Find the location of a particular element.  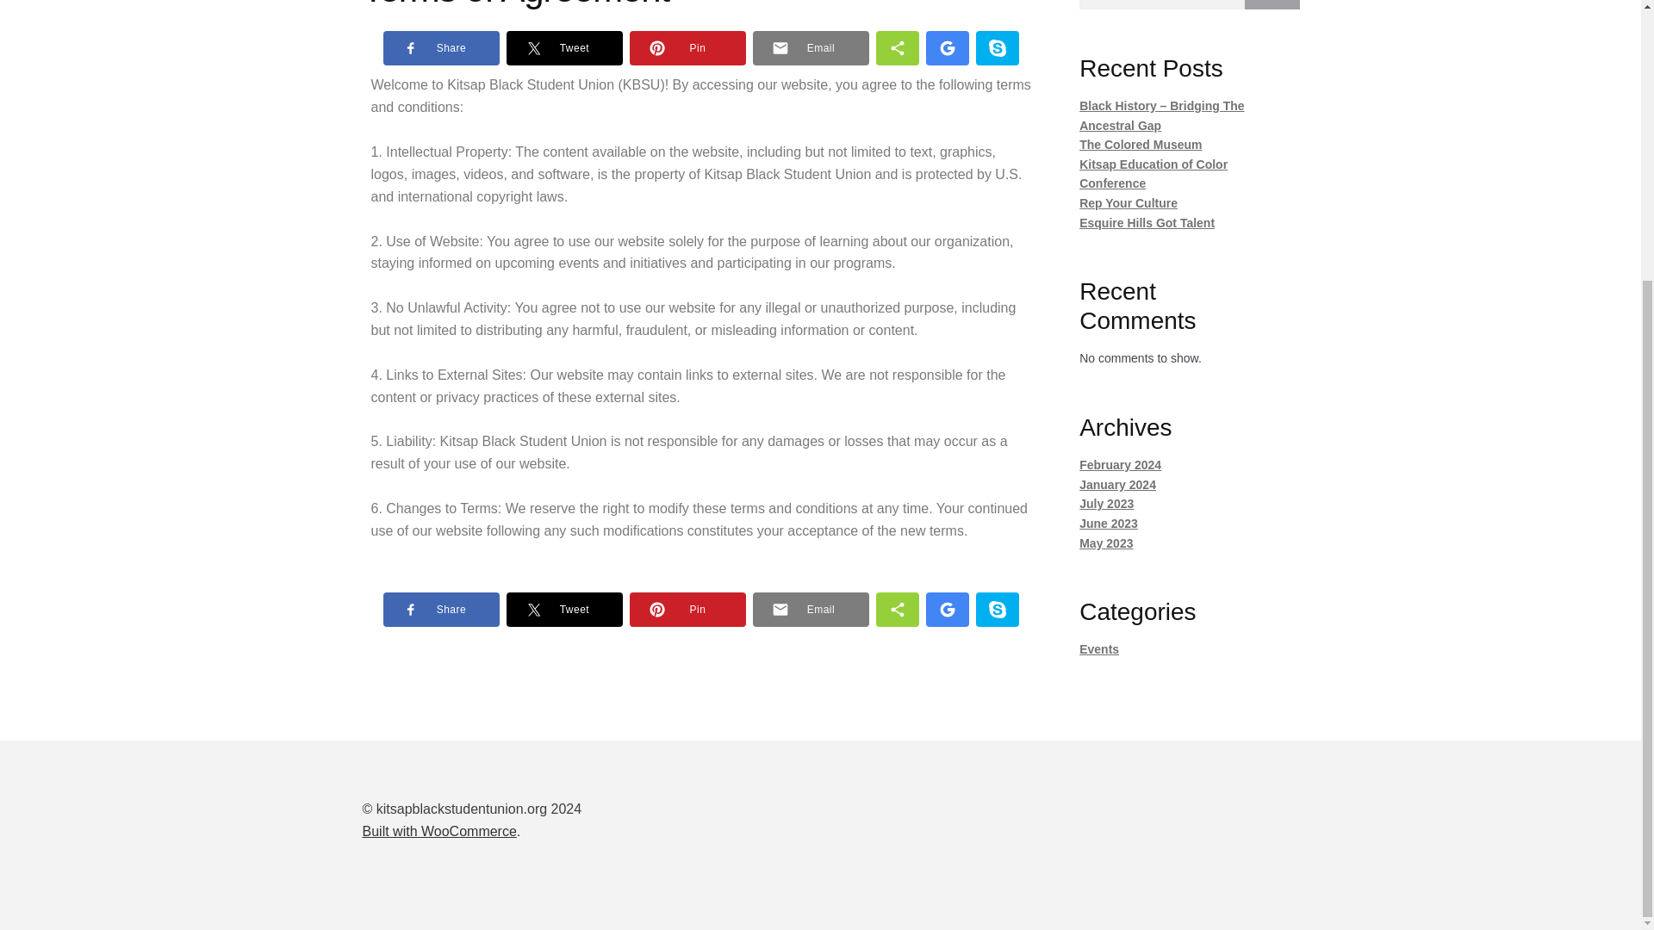

July 2023 is located at coordinates (1106, 503).